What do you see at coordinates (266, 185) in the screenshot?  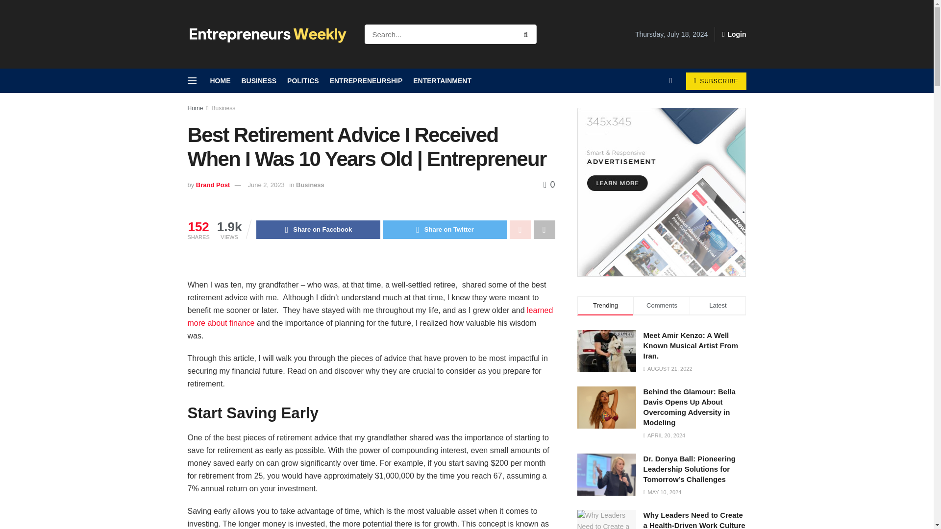 I see `June 2, 2023` at bounding box center [266, 185].